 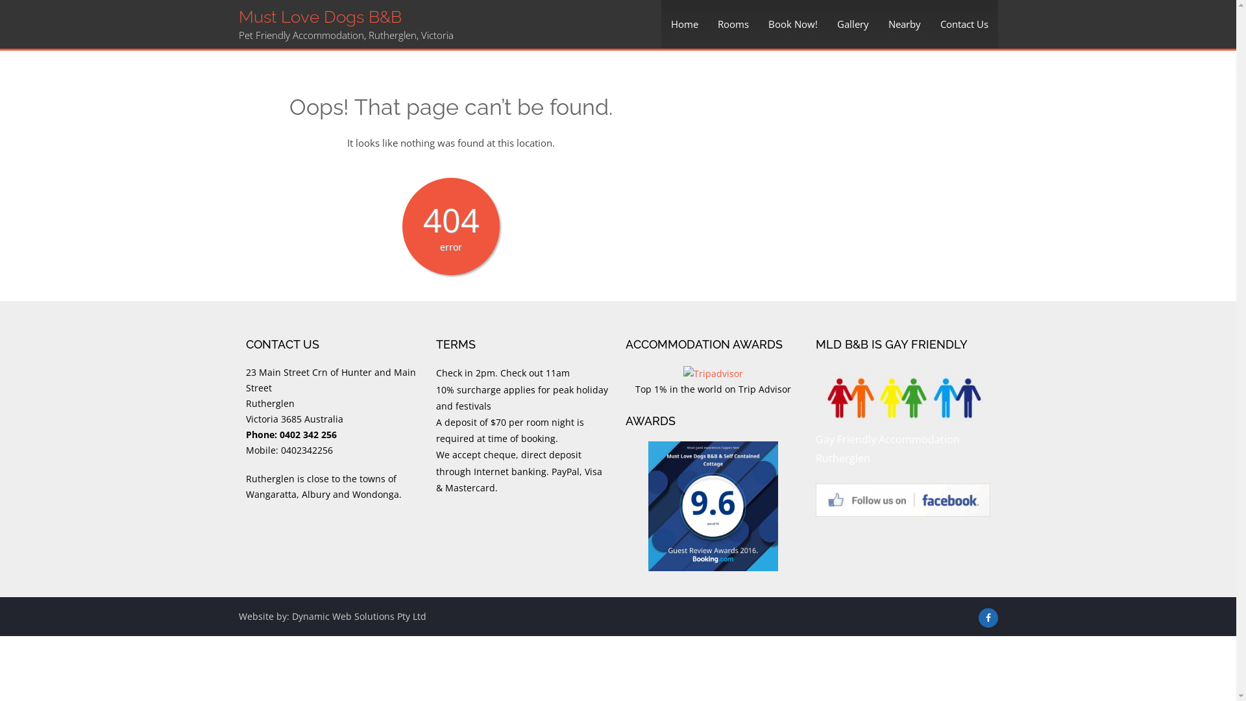 What do you see at coordinates (713, 506) in the screenshot?
I see `Awards` at bounding box center [713, 506].